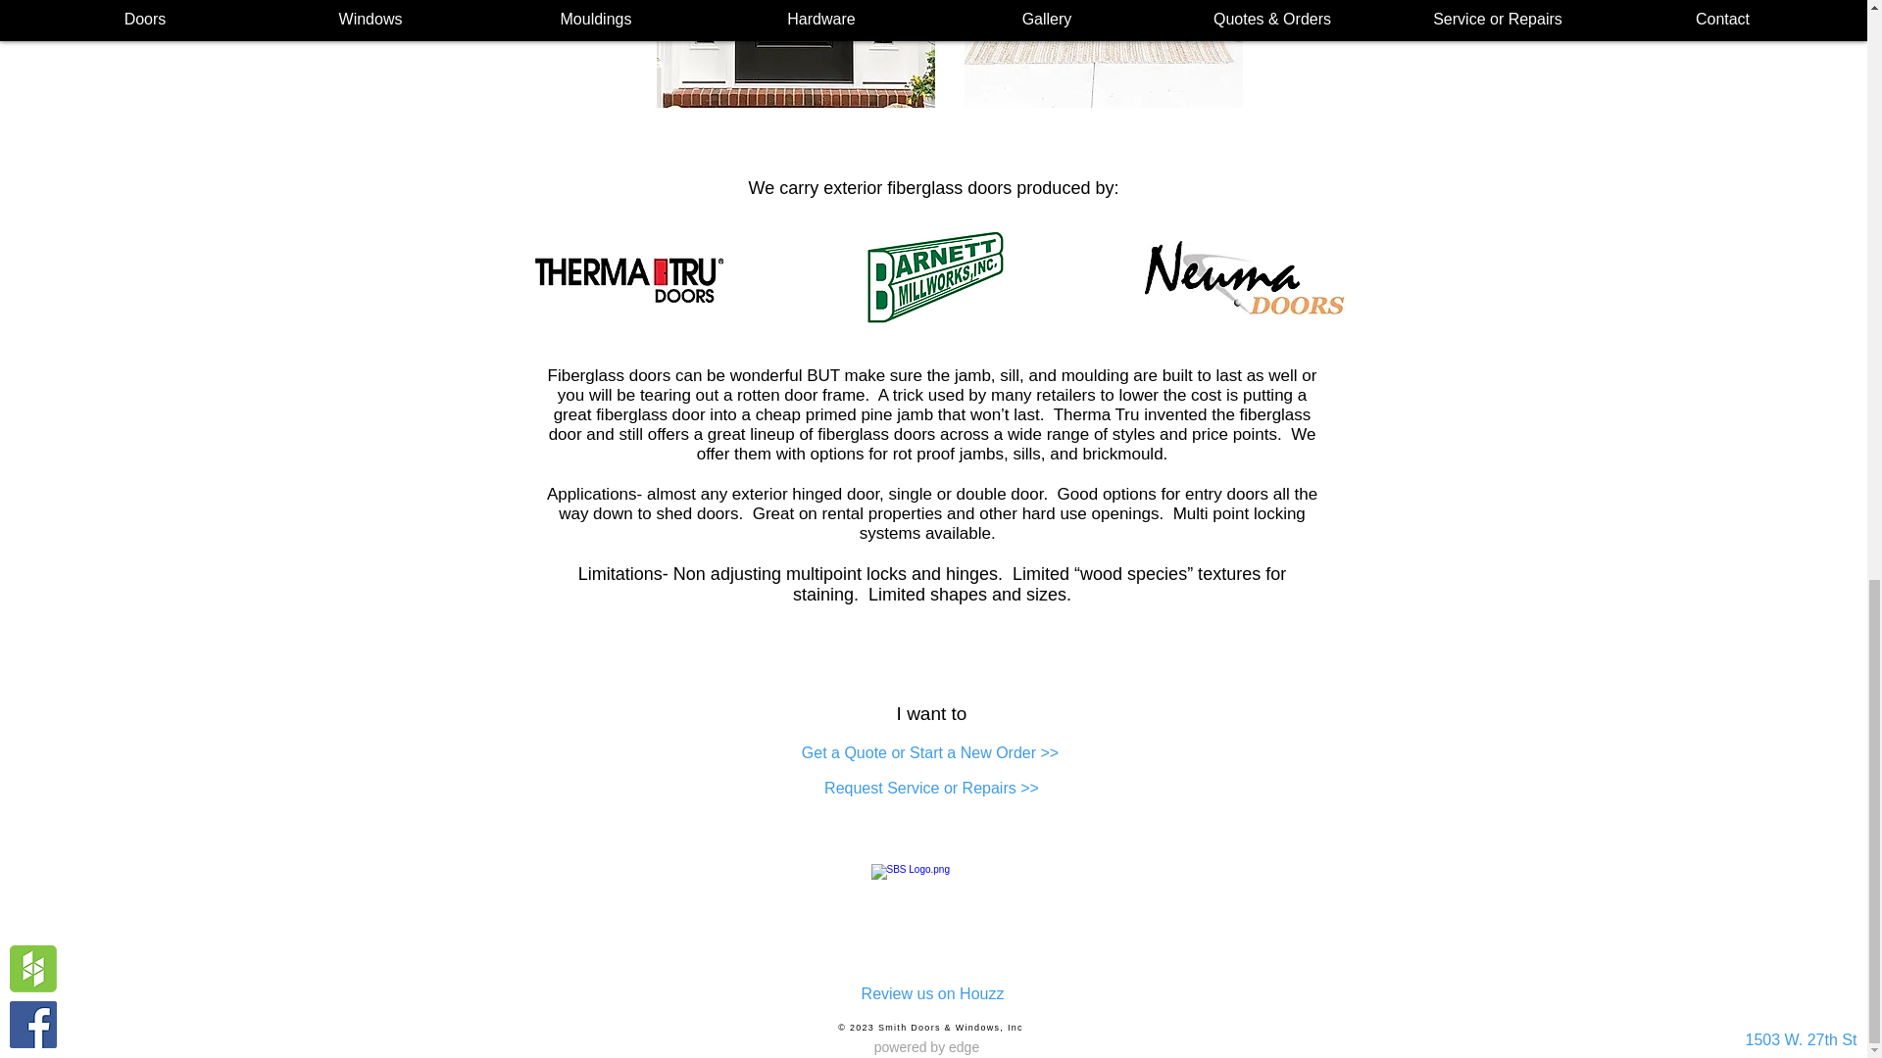 This screenshot has width=1882, height=1058. Describe the element at coordinates (931, 993) in the screenshot. I see `Review us on Houzz` at that location.